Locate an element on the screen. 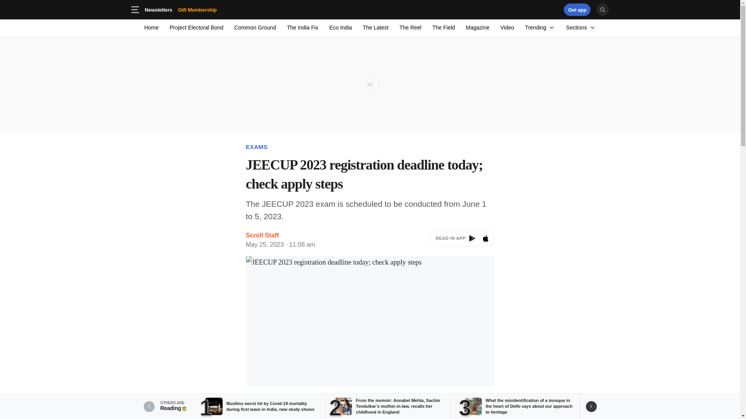  The Field is located at coordinates (477, 27).